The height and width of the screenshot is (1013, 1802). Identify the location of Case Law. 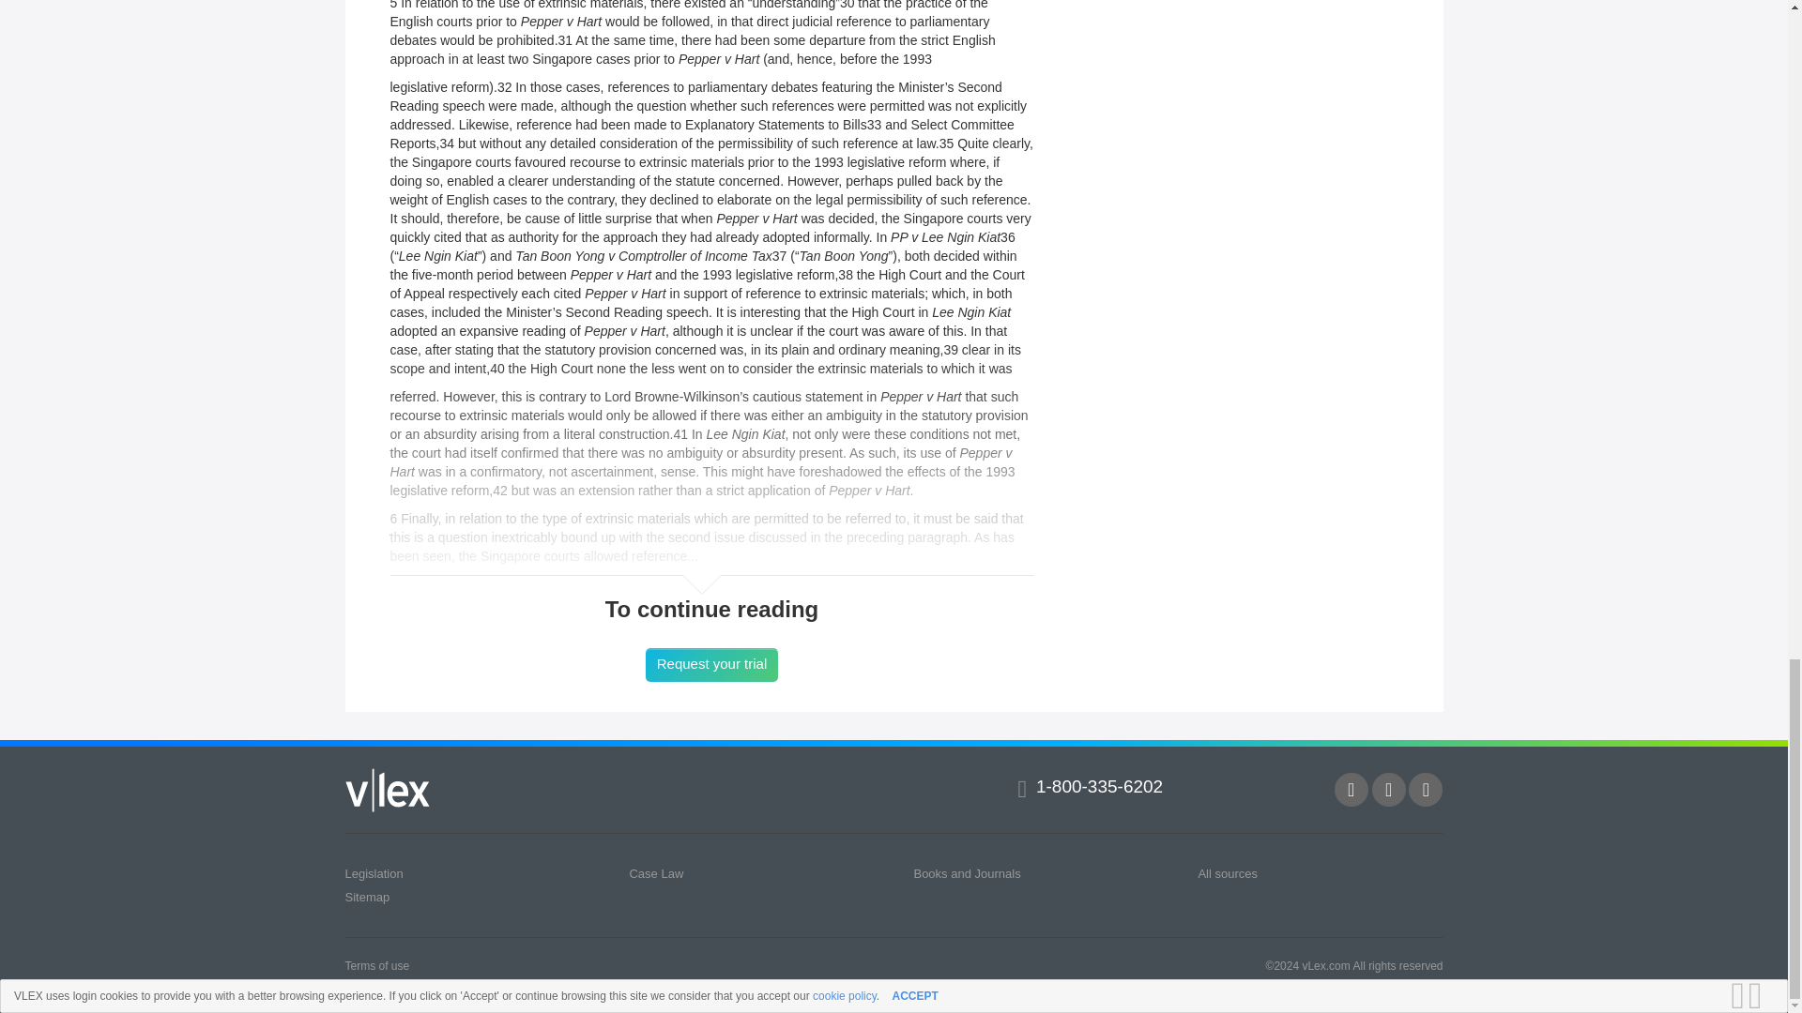
(655, 873).